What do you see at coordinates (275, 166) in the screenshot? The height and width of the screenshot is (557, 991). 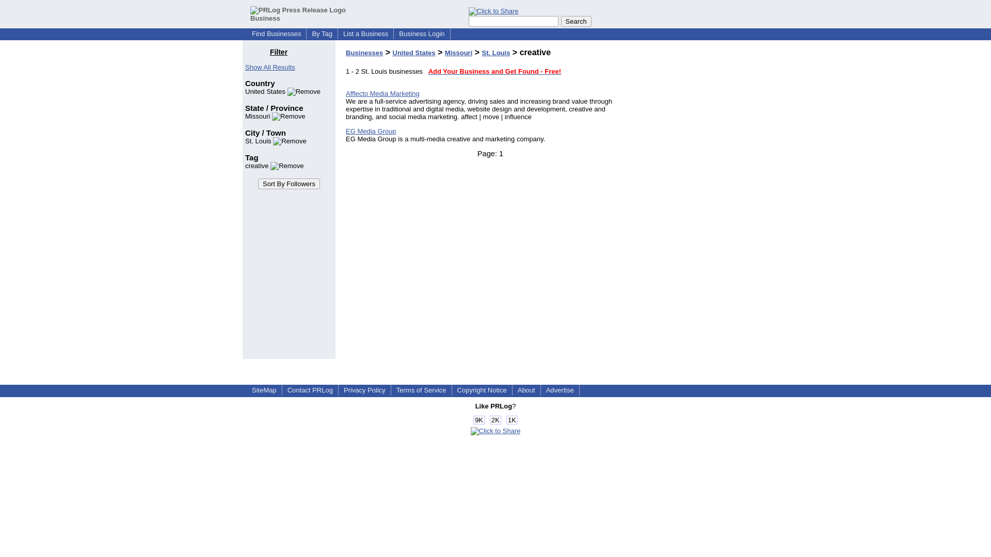 I see `Click to remove this filter` at bounding box center [275, 166].